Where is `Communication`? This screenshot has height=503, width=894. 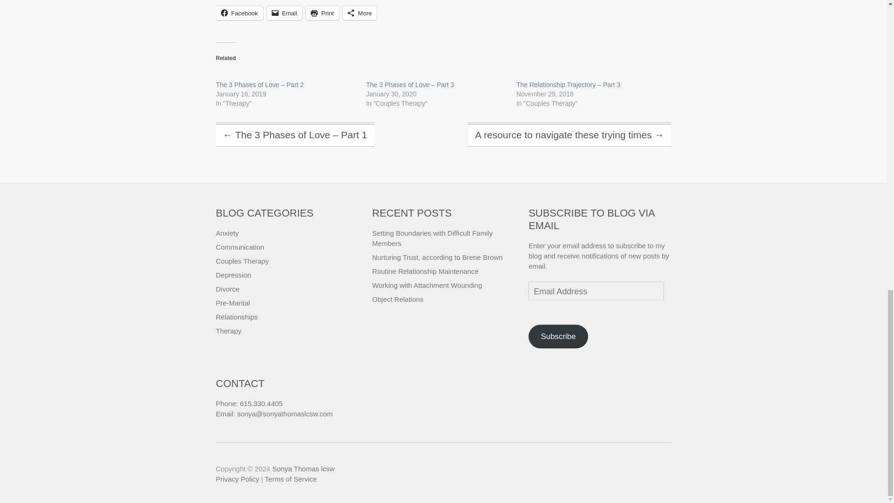
Communication is located at coordinates (240, 247).